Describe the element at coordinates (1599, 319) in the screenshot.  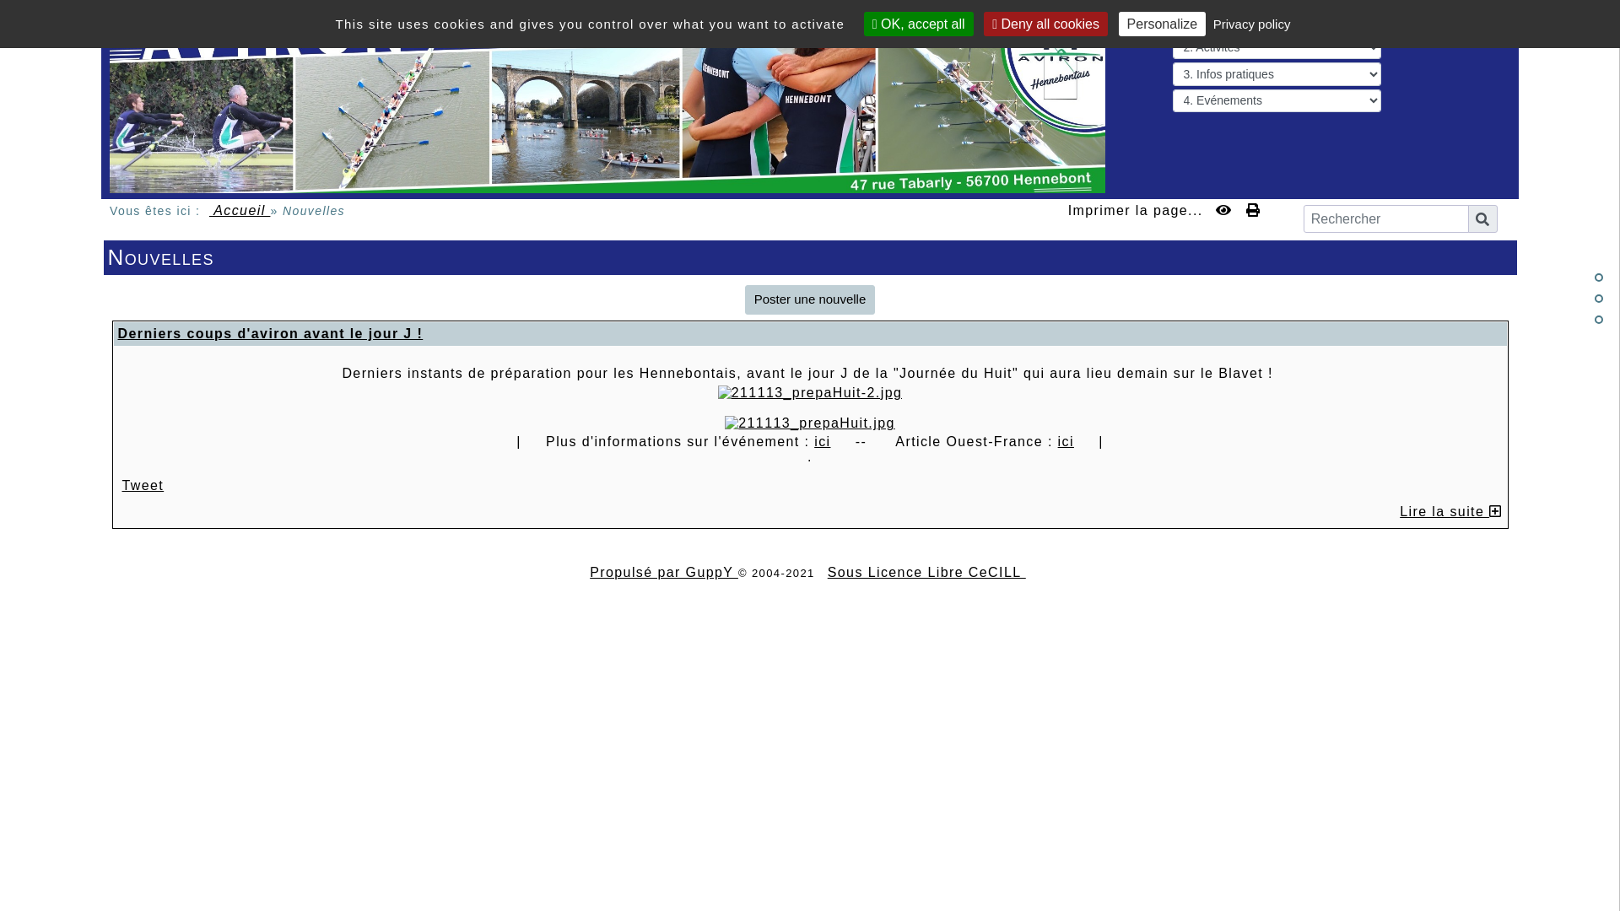
I see `Bas` at that location.